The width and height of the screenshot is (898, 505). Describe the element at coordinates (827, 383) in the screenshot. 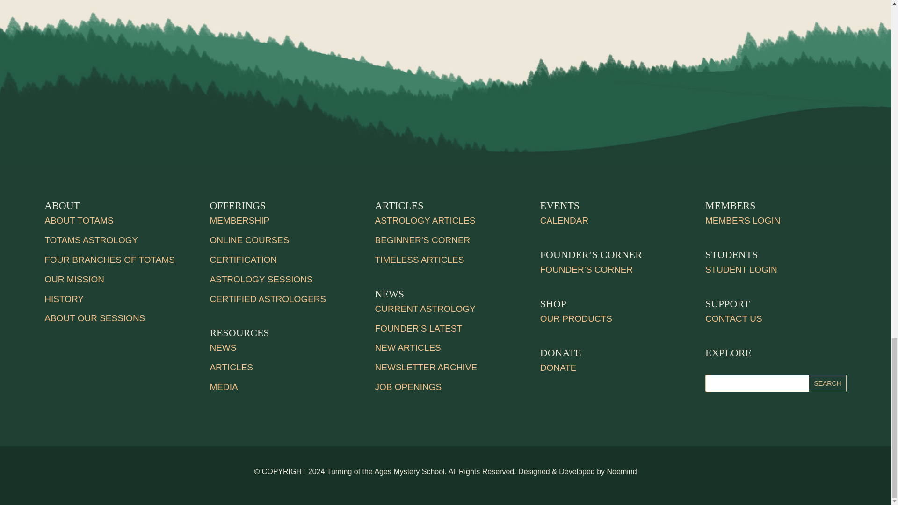

I see `Search` at that location.